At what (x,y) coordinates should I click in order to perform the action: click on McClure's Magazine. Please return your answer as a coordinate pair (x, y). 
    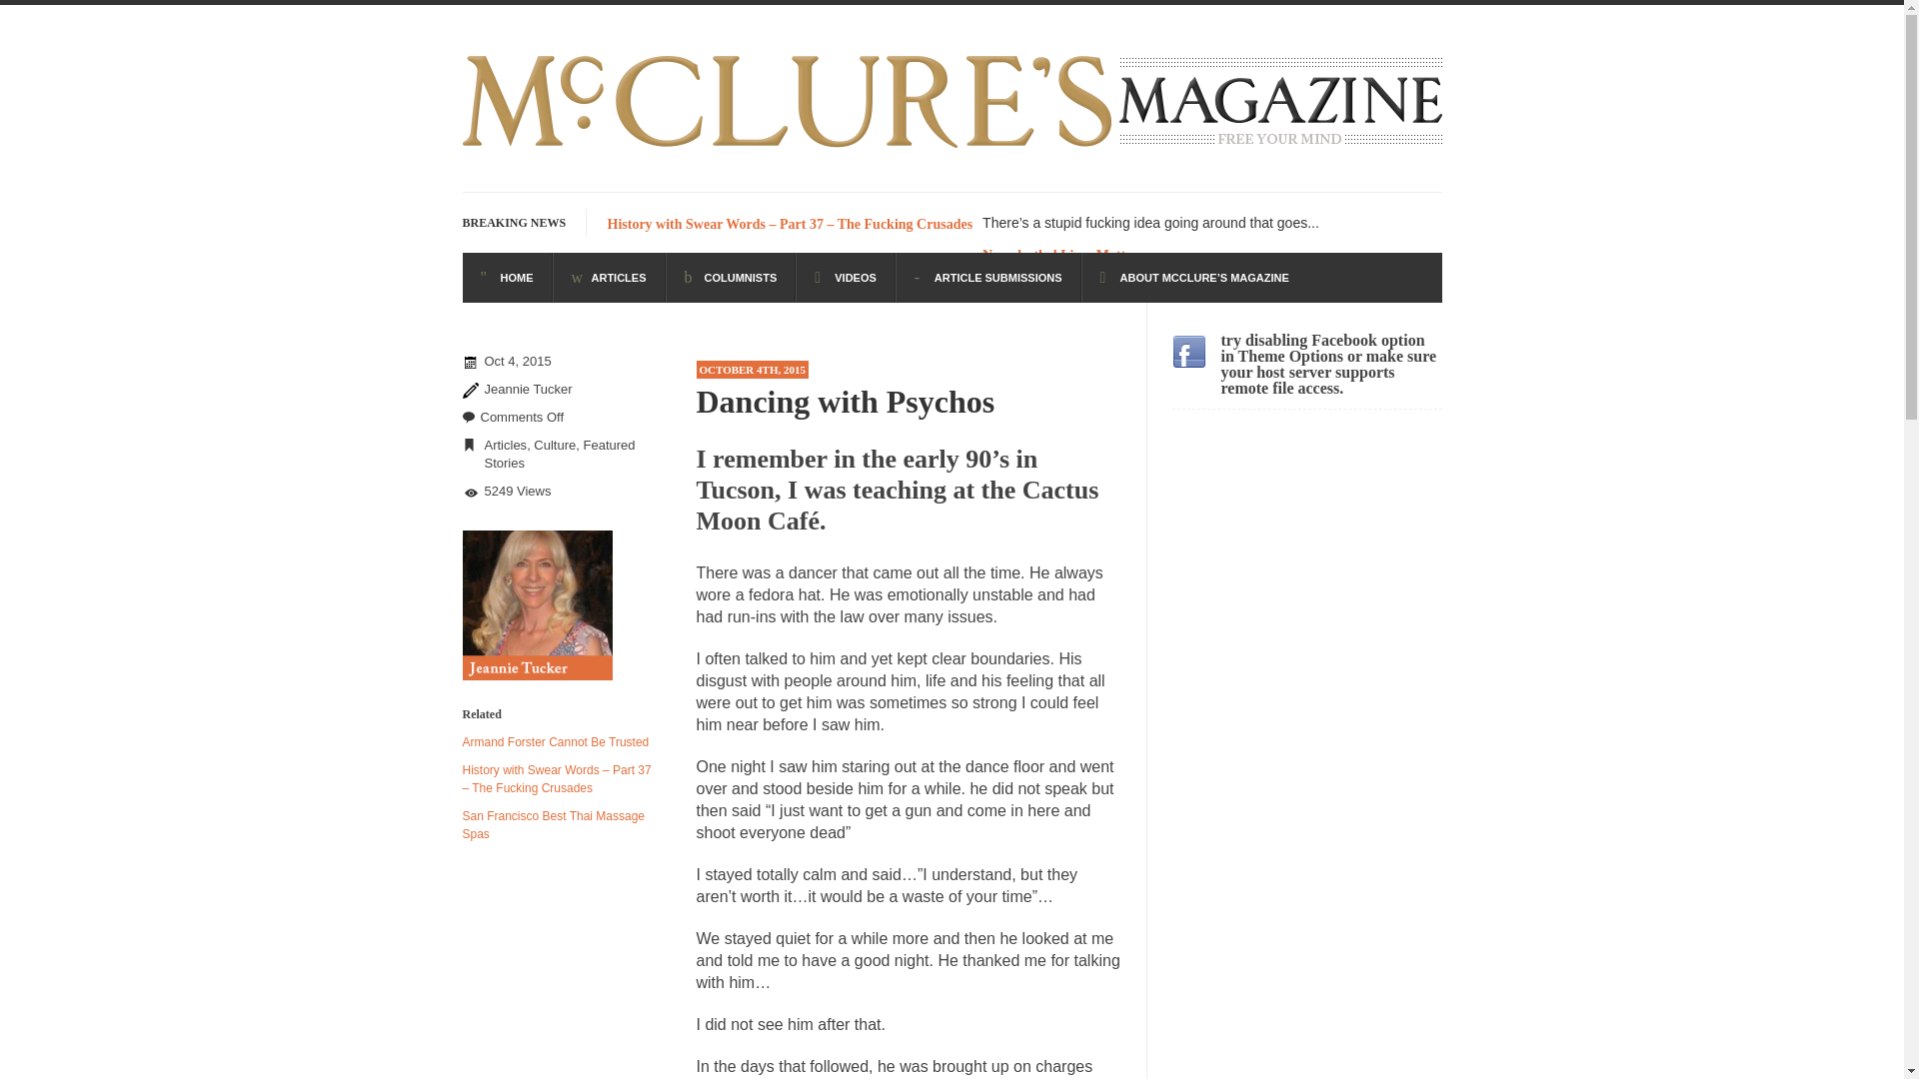
    Looking at the image, I should click on (952, 150).